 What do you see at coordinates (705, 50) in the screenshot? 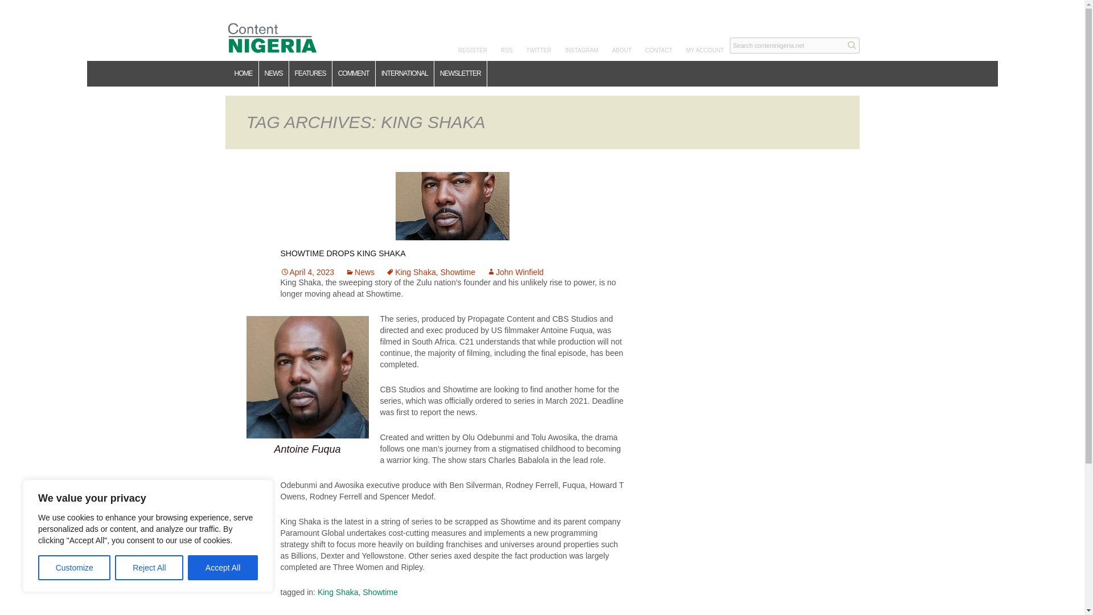
I see `MY ACCOUNT` at bounding box center [705, 50].